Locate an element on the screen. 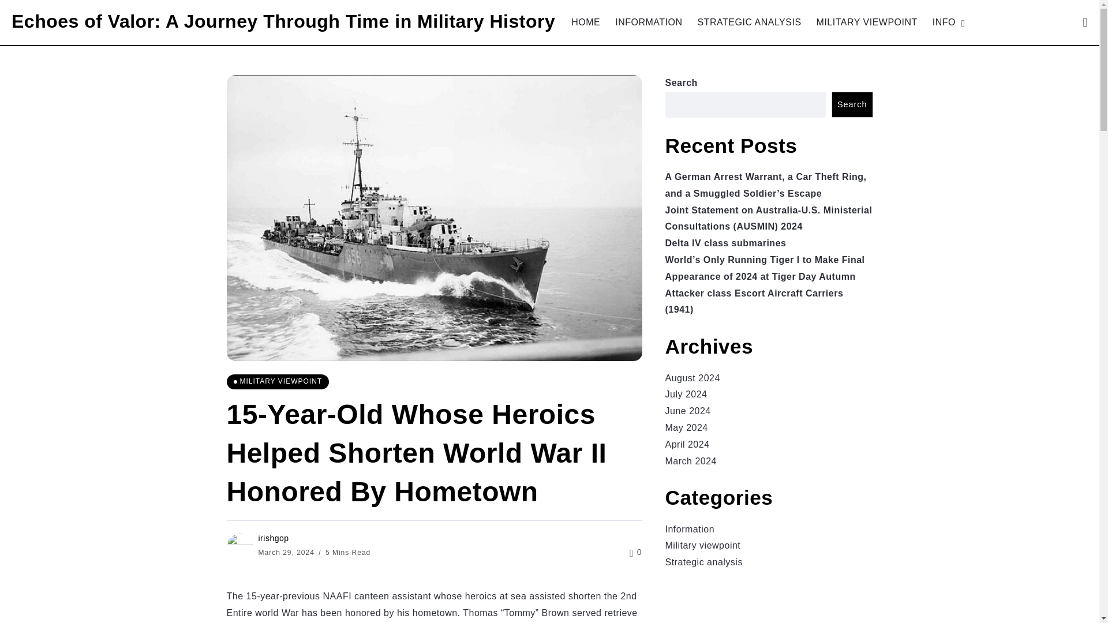 Image resolution: width=1108 pixels, height=623 pixels. MILITARY VIEWPOINT is located at coordinates (277, 382).